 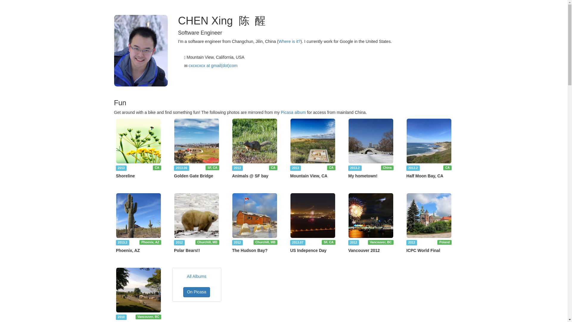 I want to click on All Albums, so click(x=196, y=277).